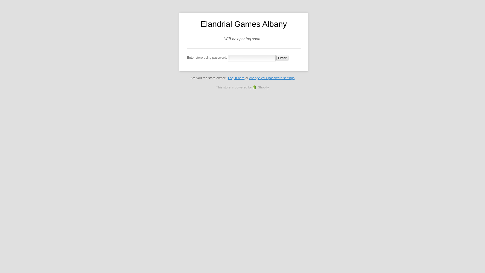  Describe the element at coordinates (272, 78) in the screenshot. I see `change your password settings` at that location.